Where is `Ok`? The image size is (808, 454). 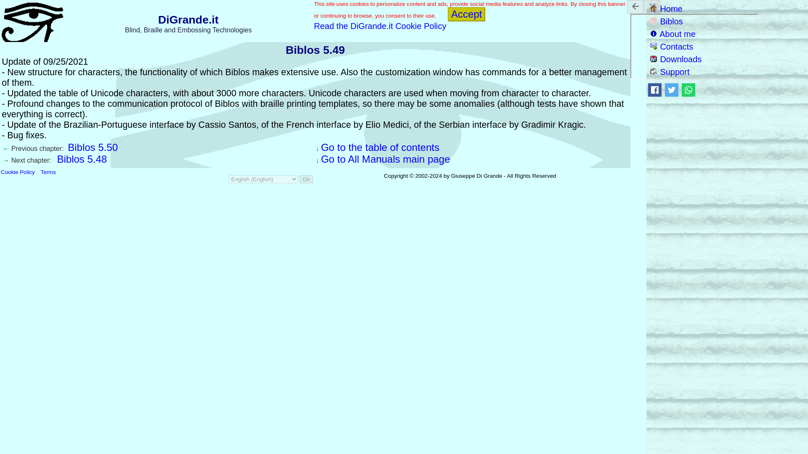 Ok is located at coordinates (306, 179).